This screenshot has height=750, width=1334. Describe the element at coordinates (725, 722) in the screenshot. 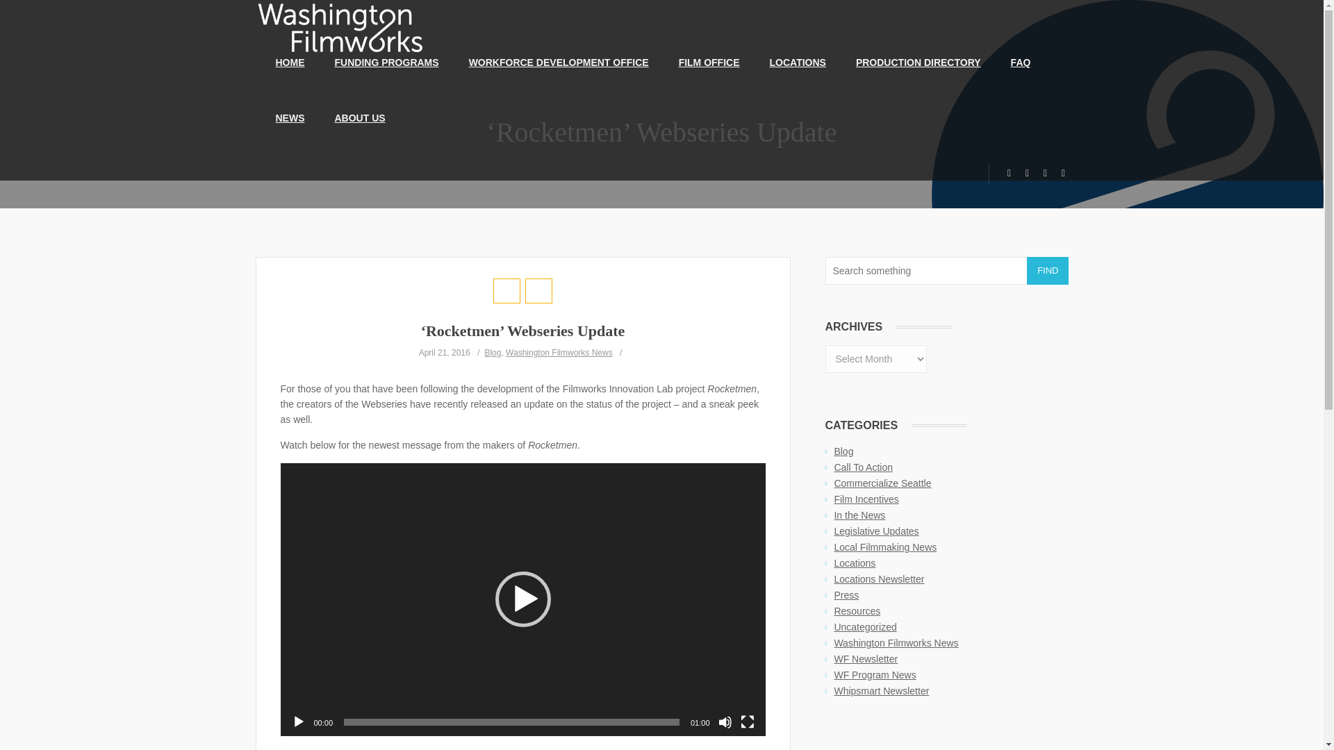

I see `Mute` at that location.